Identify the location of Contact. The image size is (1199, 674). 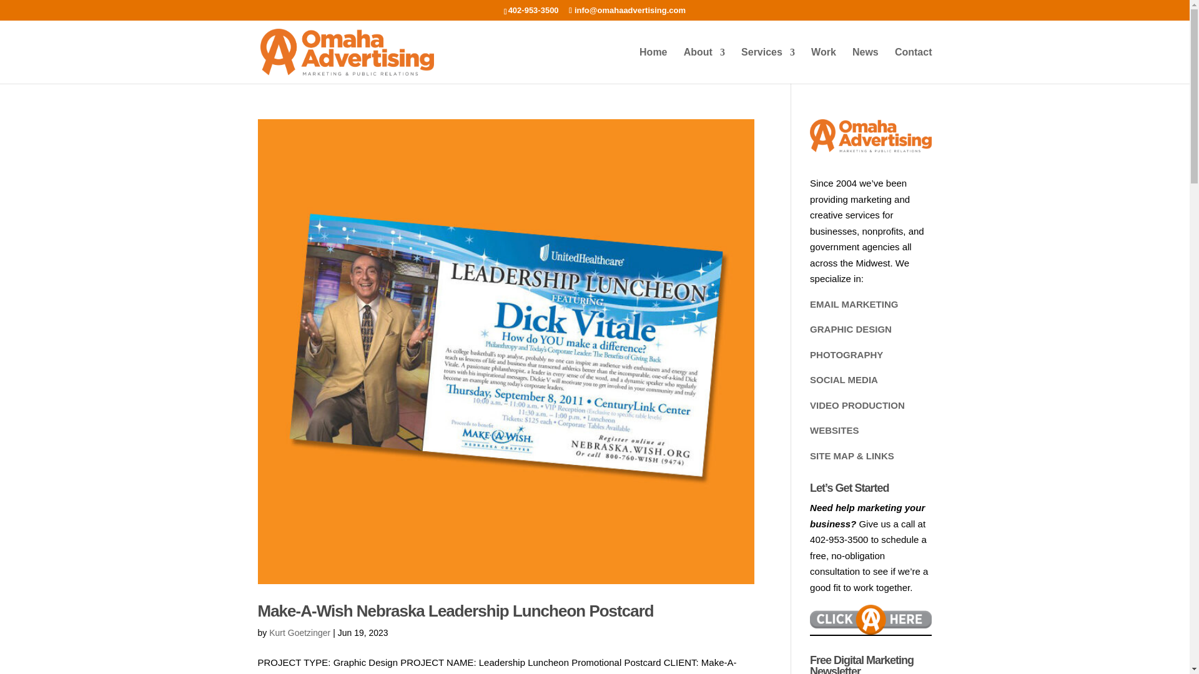
(913, 65).